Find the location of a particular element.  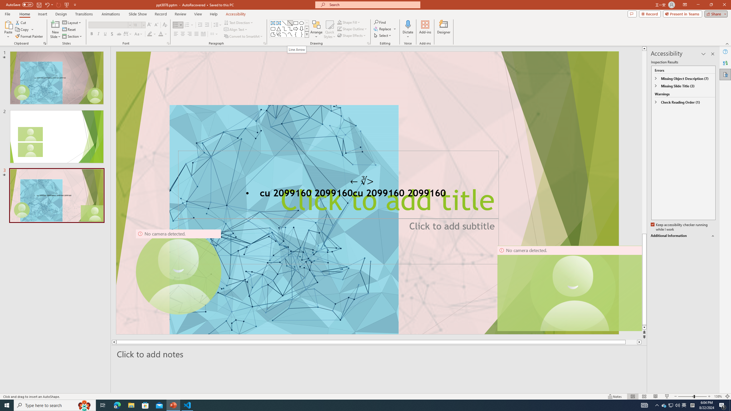

Keep accessibility checker running while I work is located at coordinates (680, 227).